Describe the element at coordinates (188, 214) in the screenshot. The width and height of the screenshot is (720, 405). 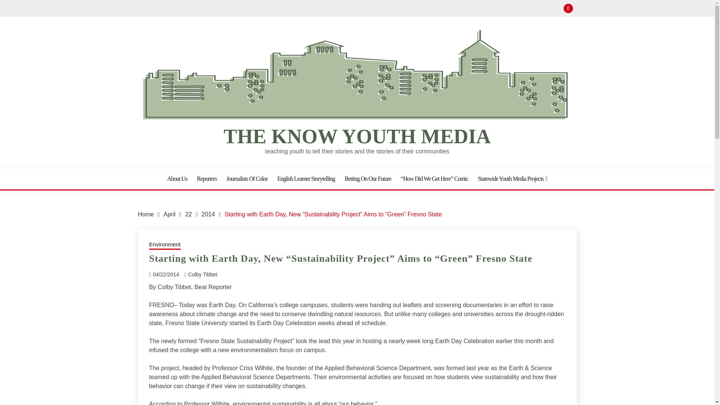
I see `22` at that location.